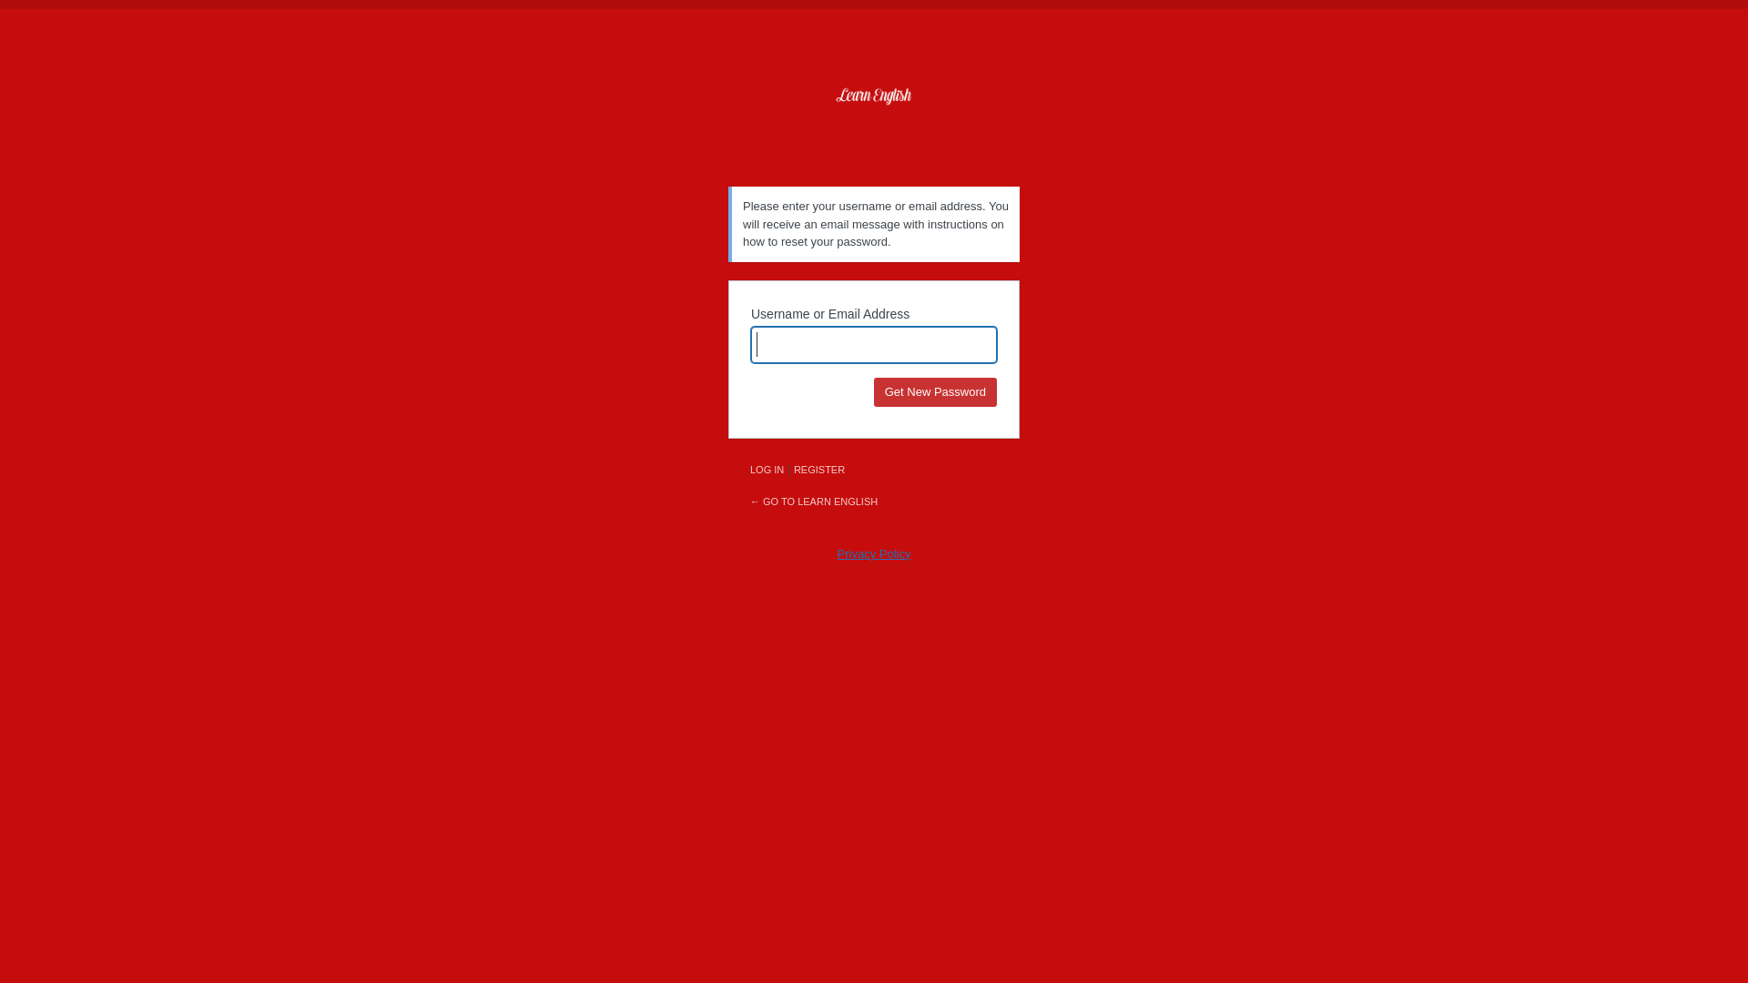 Image resolution: width=1748 pixels, height=983 pixels. What do you see at coordinates (936, 391) in the screenshot?
I see `Get New Password` at bounding box center [936, 391].